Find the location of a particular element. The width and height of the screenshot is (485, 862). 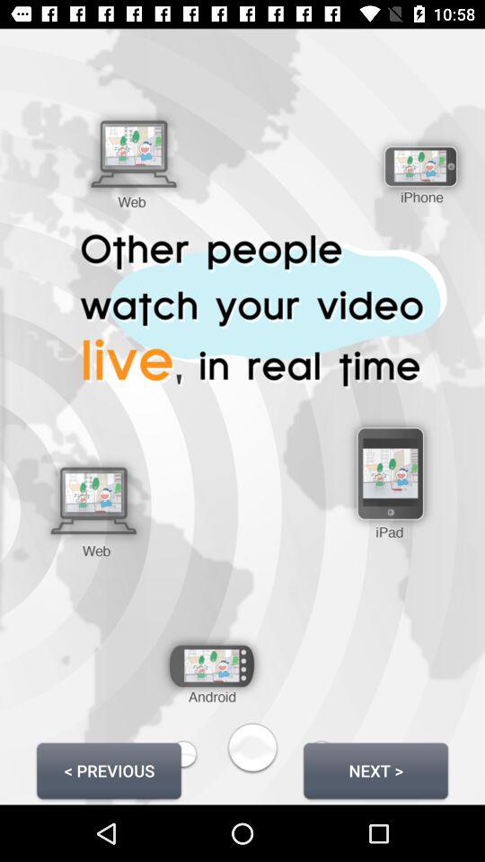

turn off the item at the bottom left corner is located at coordinates (109, 770).